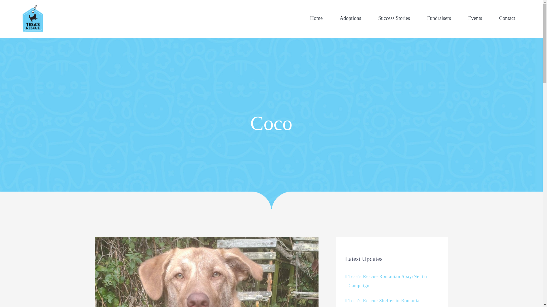 This screenshot has height=307, width=547. Describe the element at coordinates (439, 18) in the screenshot. I see `Fundraisers` at that location.